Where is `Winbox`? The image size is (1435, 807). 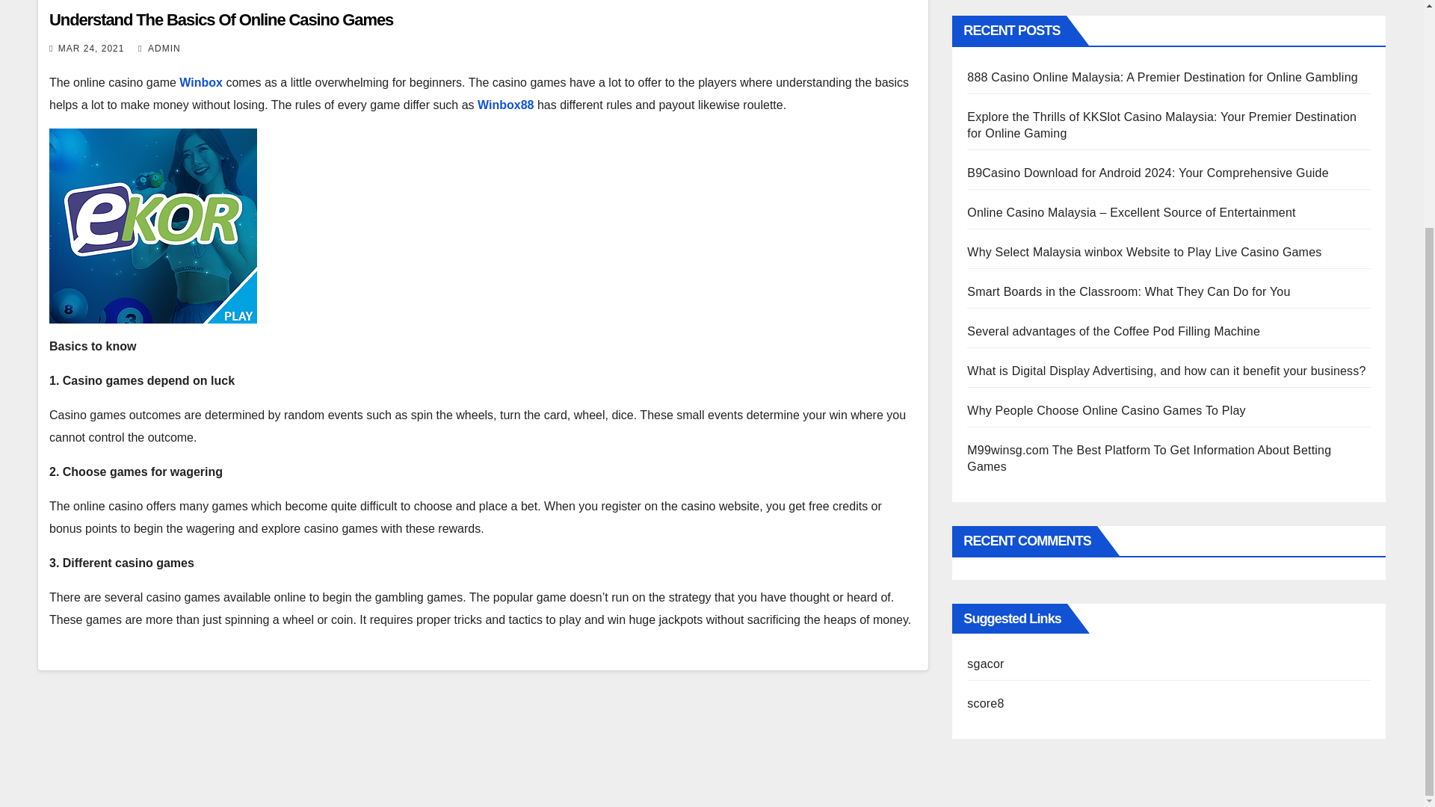
Winbox is located at coordinates (200, 82).